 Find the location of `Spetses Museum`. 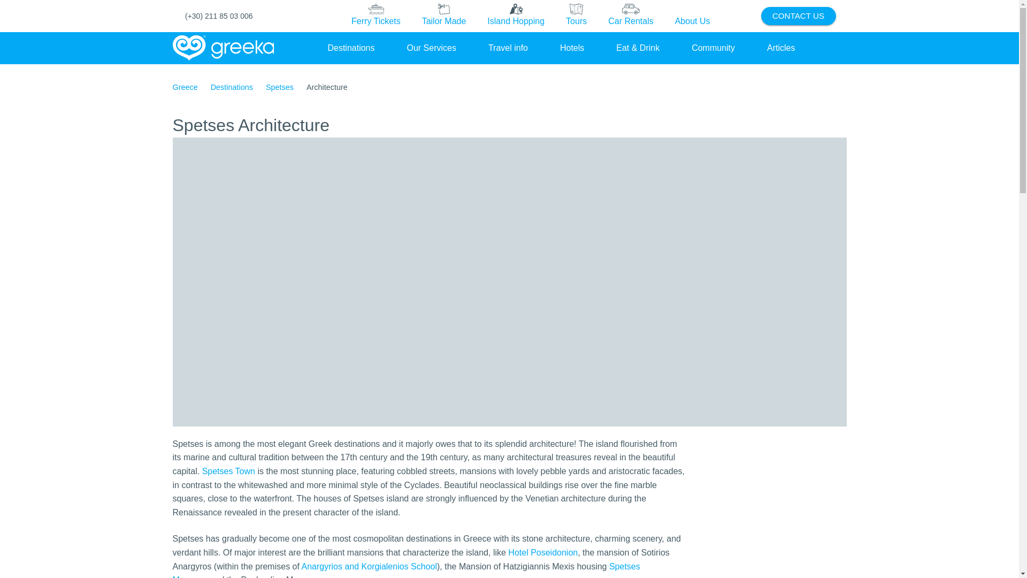

Spetses Museum is located at coordinates (406, 569).